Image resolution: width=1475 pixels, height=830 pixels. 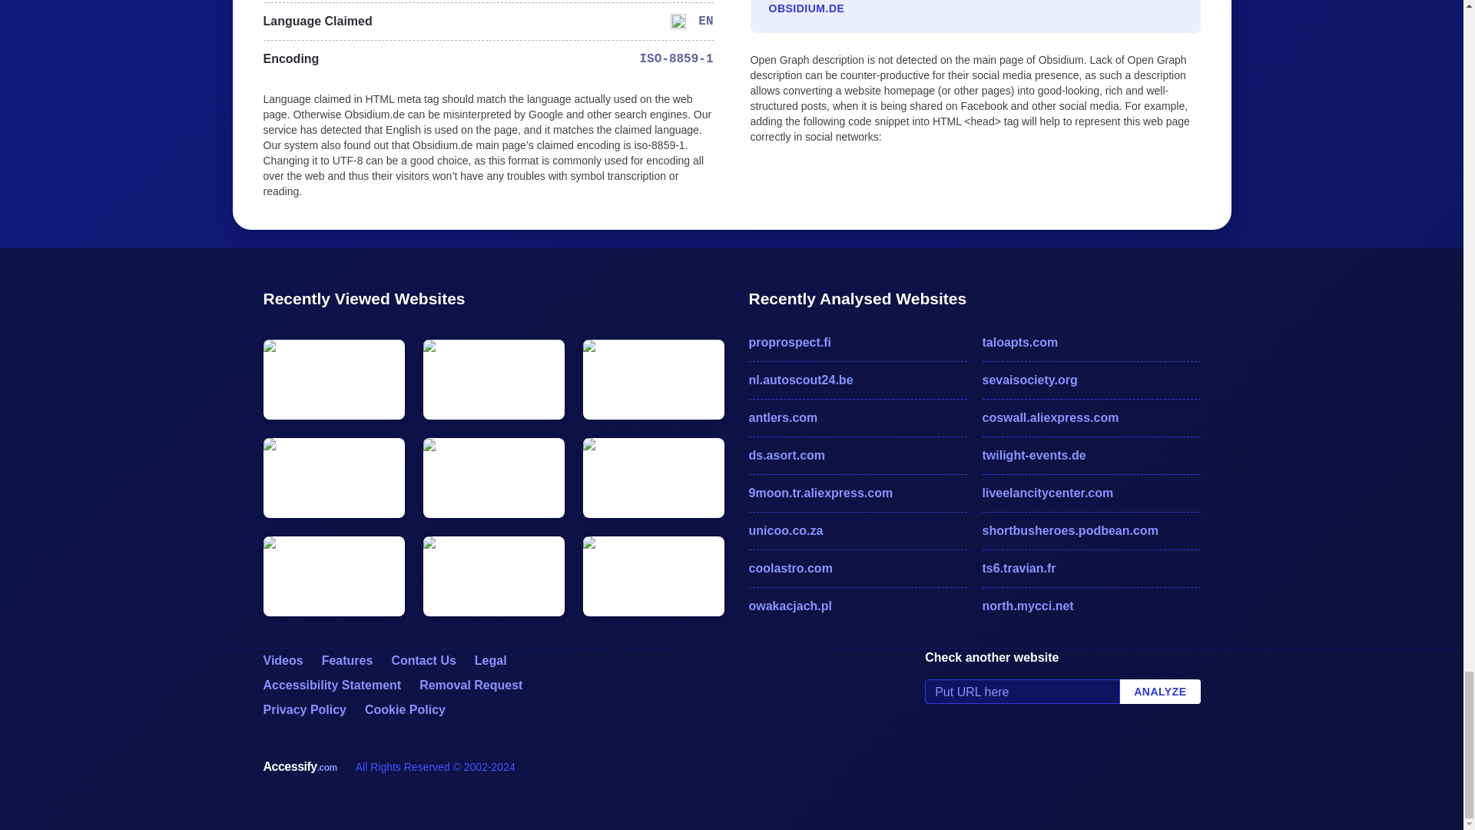 What do you see at coordinates (491, 661) in the screenshot?
I see `Legal` at bounding box center [491, 661].